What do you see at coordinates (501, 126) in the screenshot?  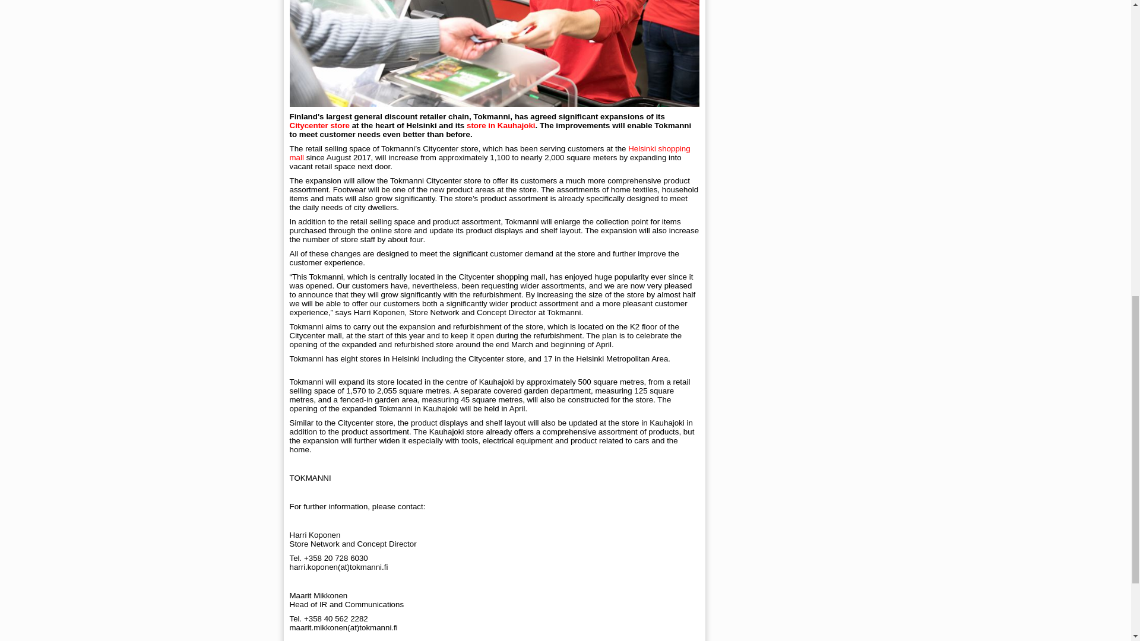 I see `store in Kauhajoki` at bounding box center [501, 126].